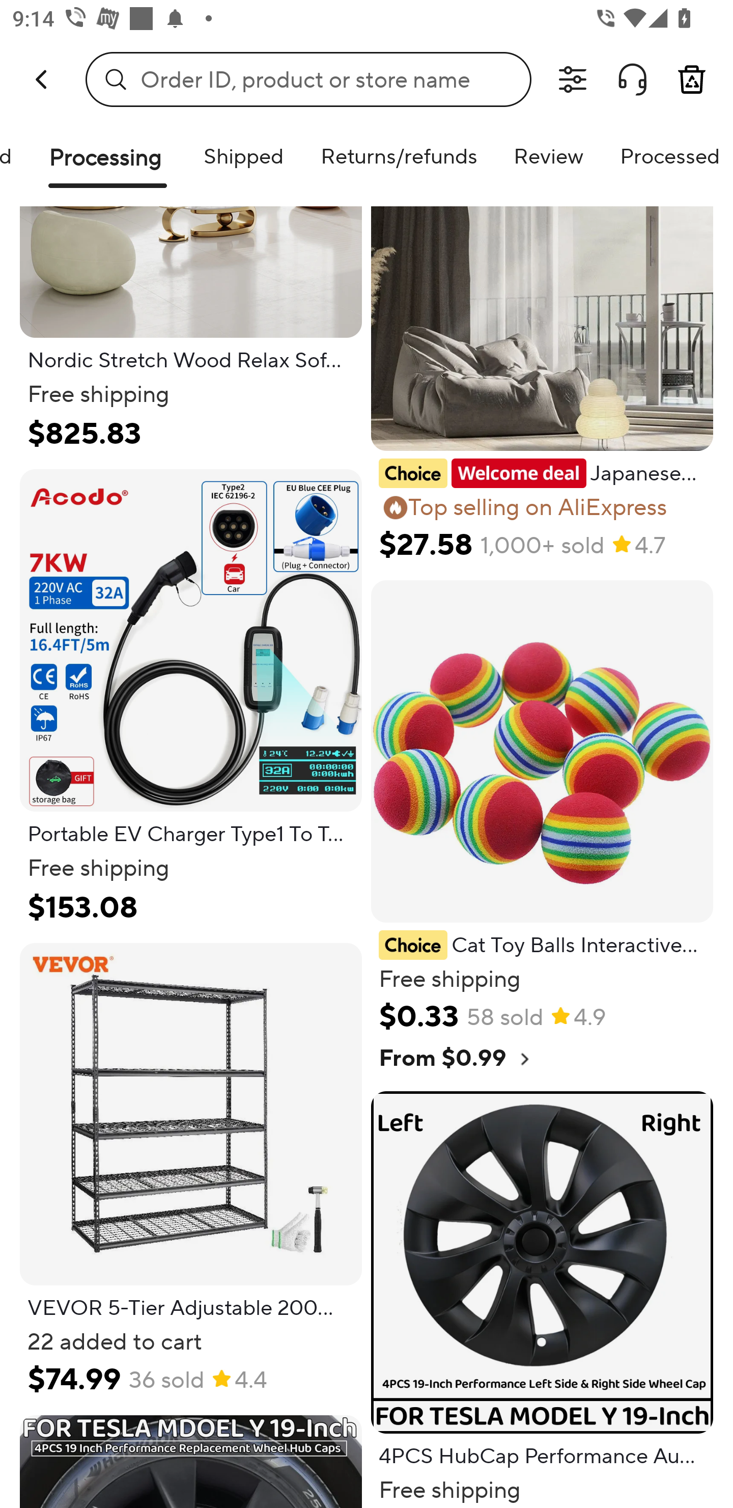 The height and width of the screenshot is (1508, 733). What do you see at coordinates (108, 164) in the screenshot?
I see `Processing` at bounding box center [108, 164].